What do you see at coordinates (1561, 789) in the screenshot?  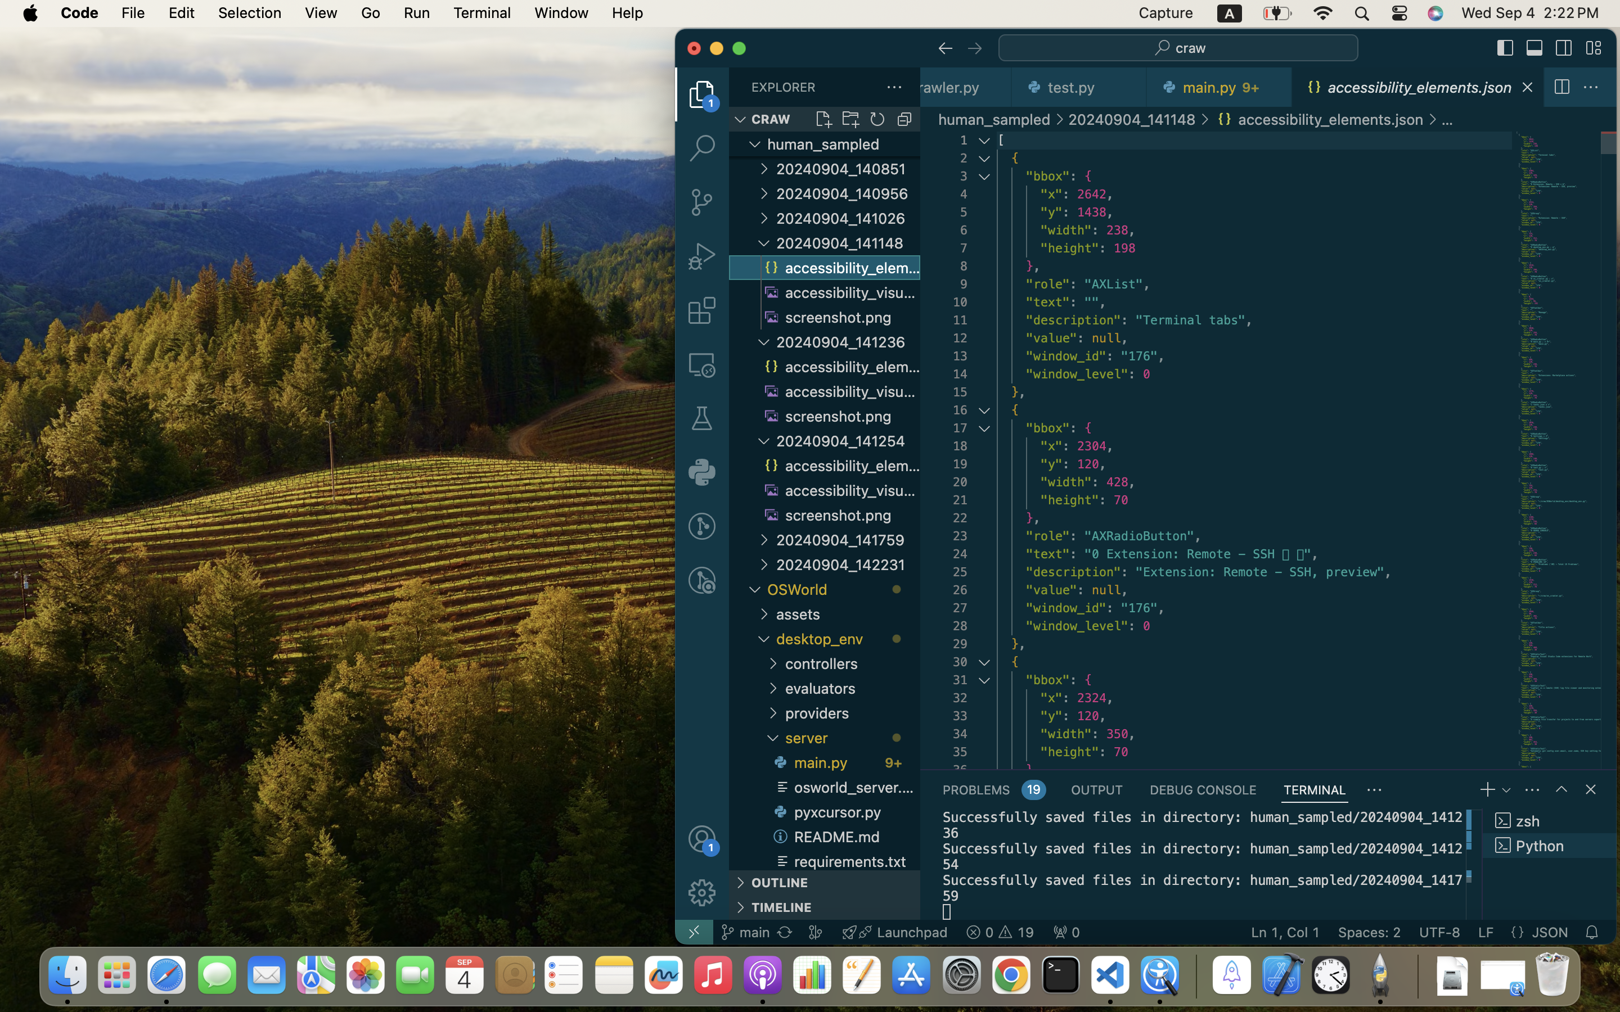 I see `` at bounding box center [1561, 789].